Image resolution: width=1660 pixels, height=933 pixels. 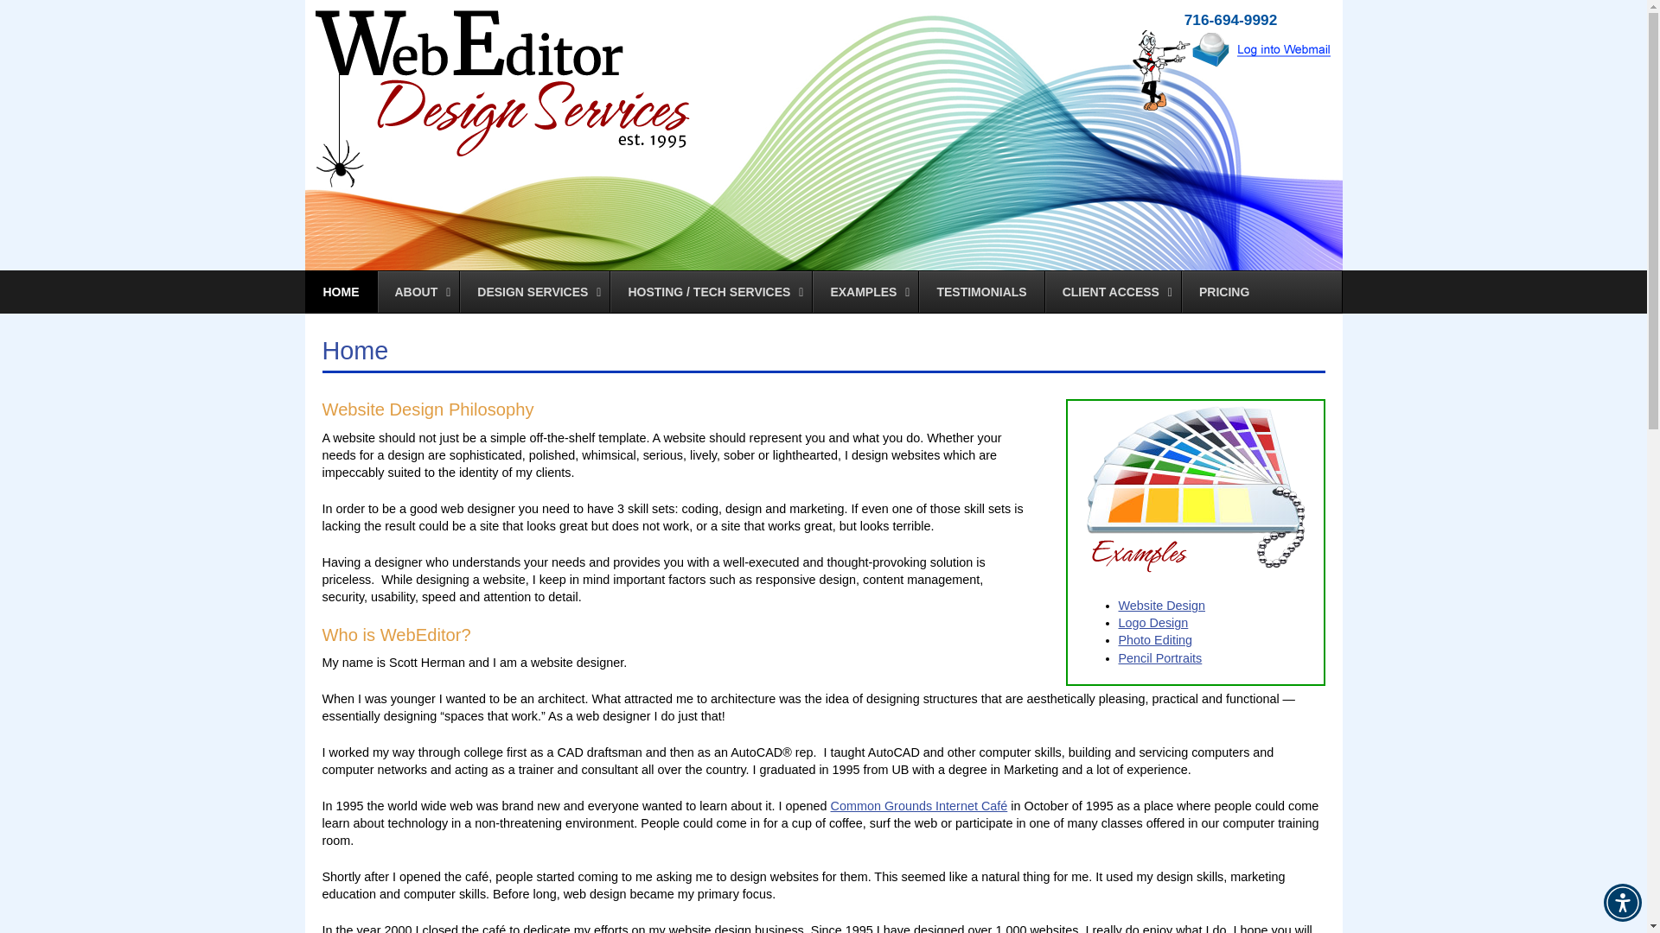 I want to click on DESIGN SERVICES, so click(x=534, y=292).